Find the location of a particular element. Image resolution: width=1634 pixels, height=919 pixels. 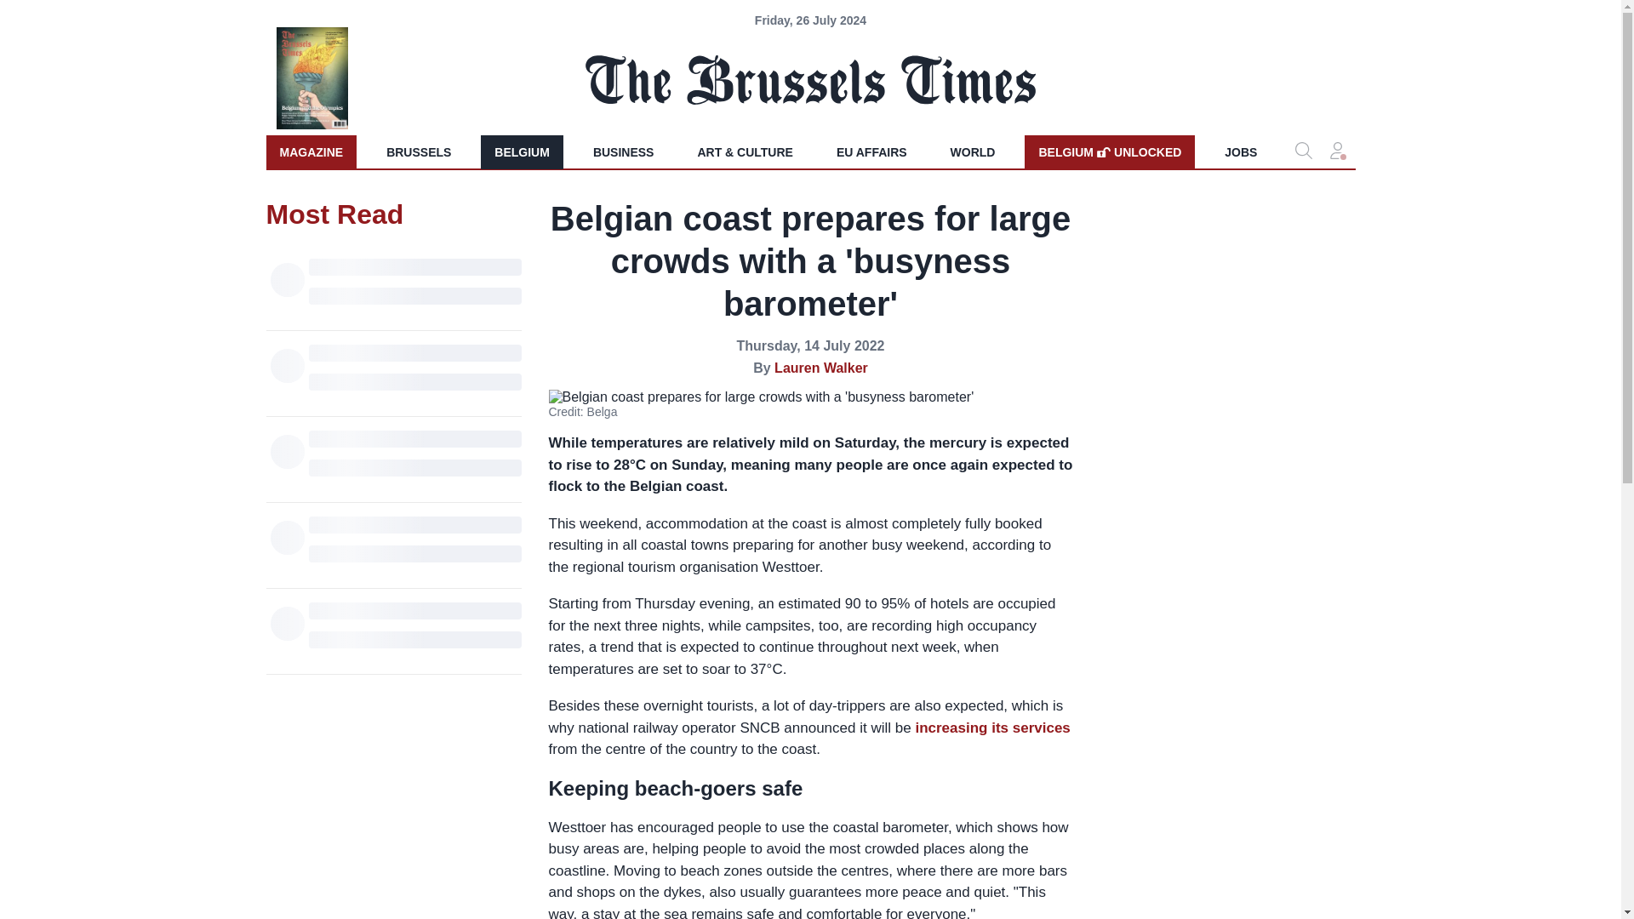

BRUSSELS is located at coordinates (418, 151).